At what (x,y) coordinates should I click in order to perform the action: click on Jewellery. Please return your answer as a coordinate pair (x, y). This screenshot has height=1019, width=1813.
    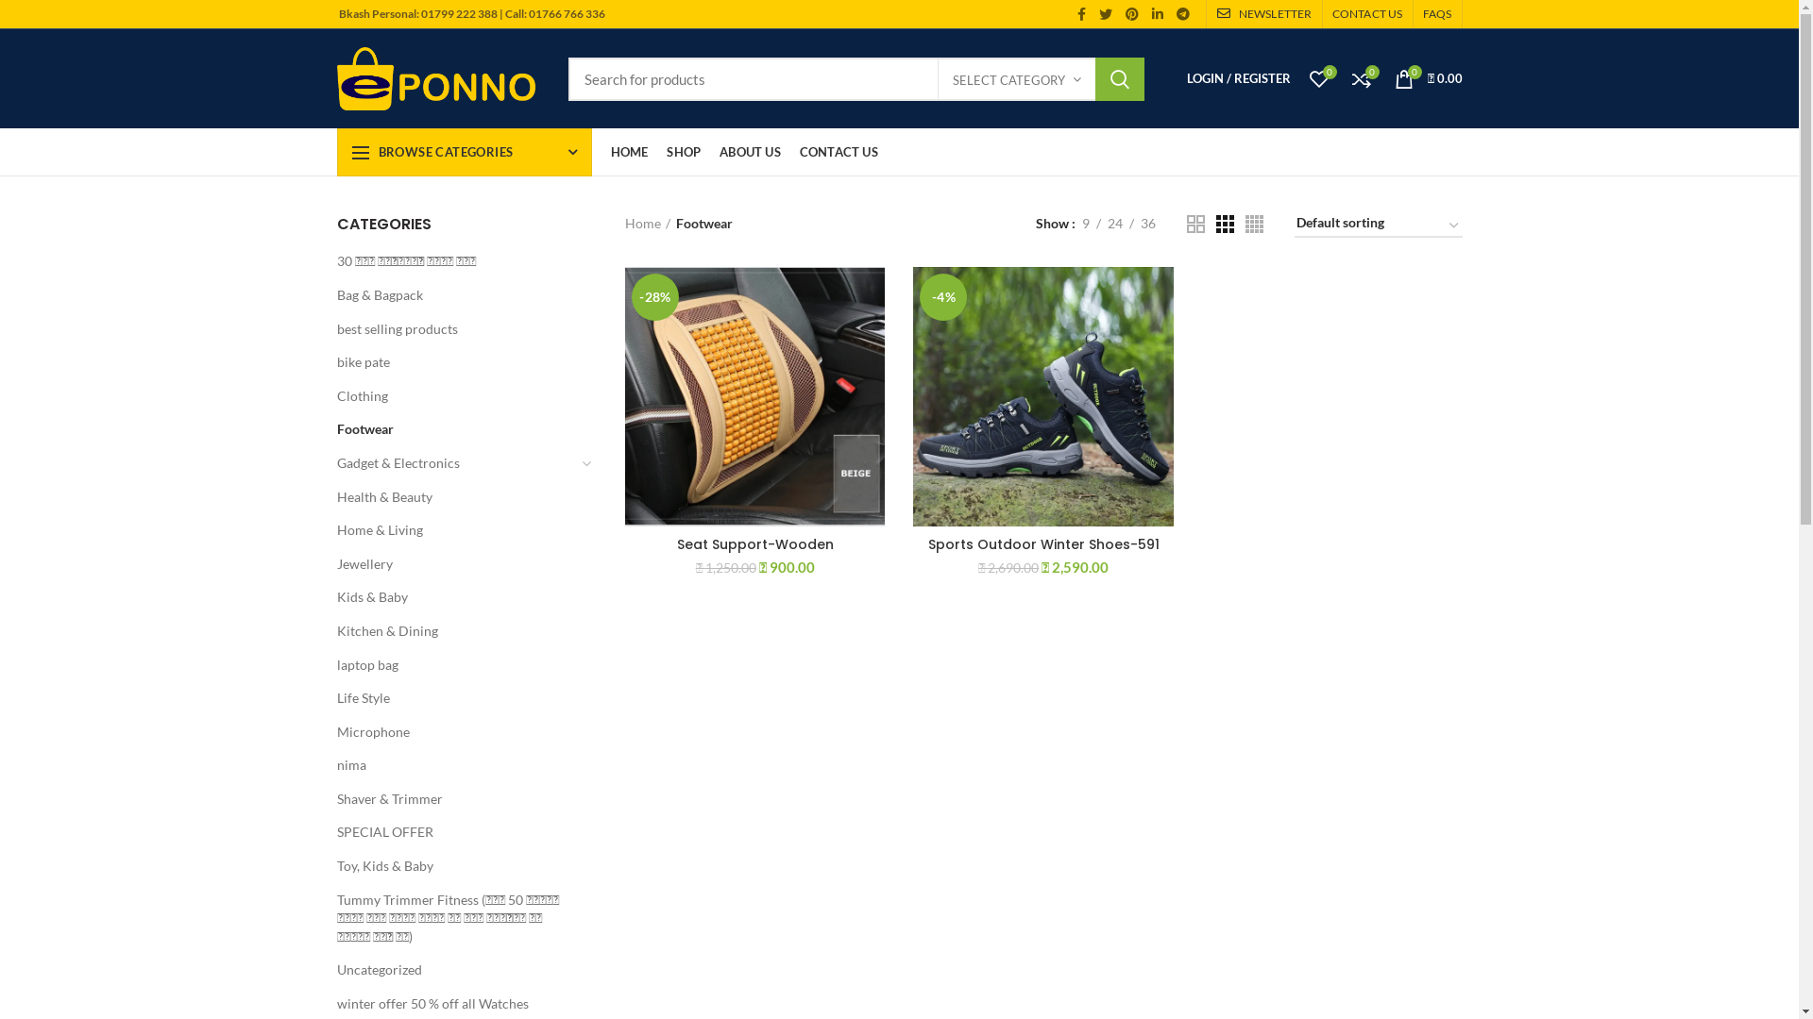
    Looking at the image, I should click on (455, 564).